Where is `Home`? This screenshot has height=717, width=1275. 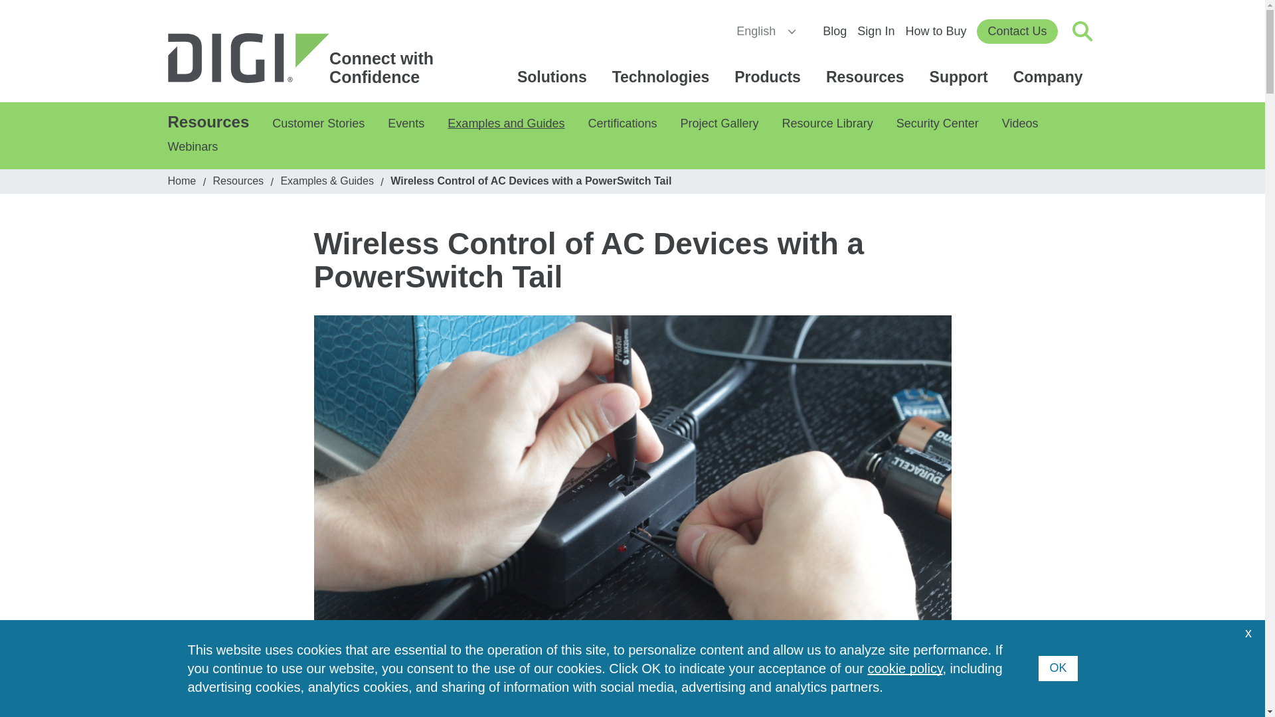
Home is located at coordinates (960, 77).